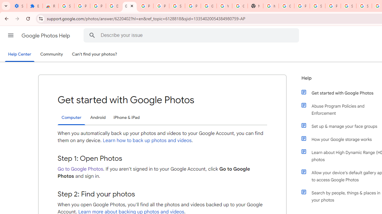 The image size is (382, 214). Describe the element at coordinates (364, 6) in the screenshot. I see `Sign in - Google Accounts` at that location.